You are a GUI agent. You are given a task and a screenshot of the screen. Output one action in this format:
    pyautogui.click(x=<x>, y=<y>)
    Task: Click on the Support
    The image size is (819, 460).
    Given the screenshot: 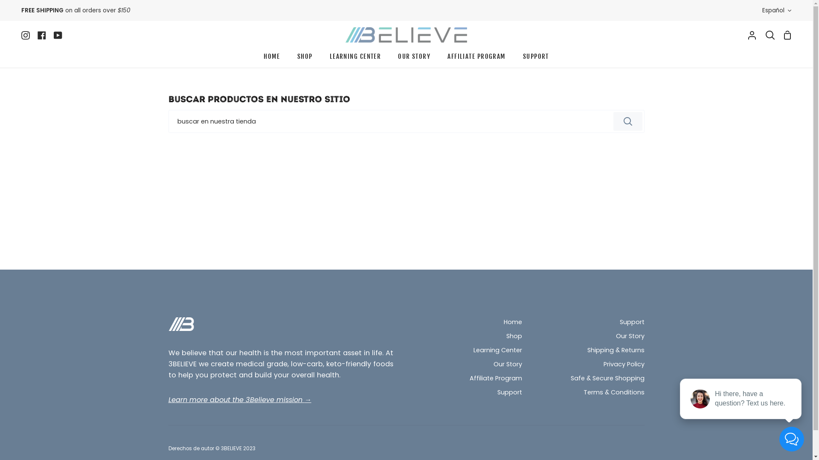 What is the action you would take?
    pyautogui.click(x=632, y=323)
    